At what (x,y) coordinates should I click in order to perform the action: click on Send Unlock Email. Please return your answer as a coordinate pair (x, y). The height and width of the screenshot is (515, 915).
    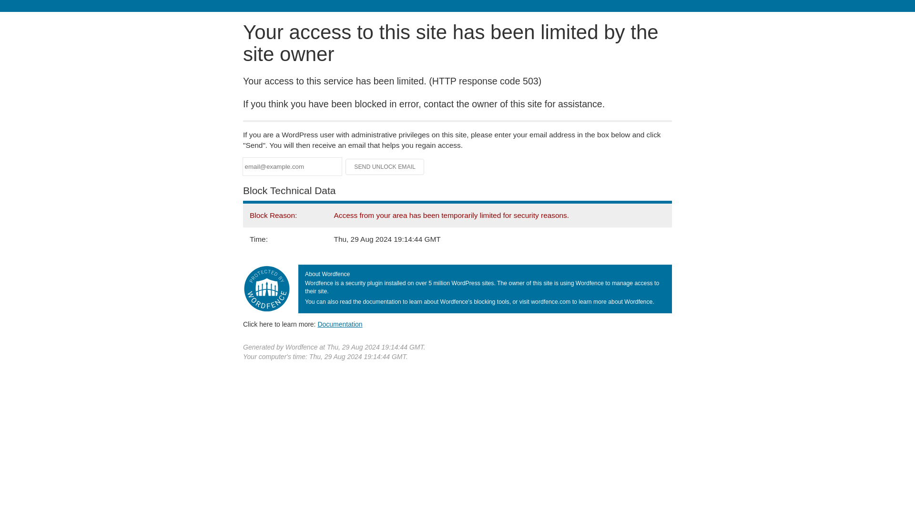
    Looking at the image, I should click on (385, 167).